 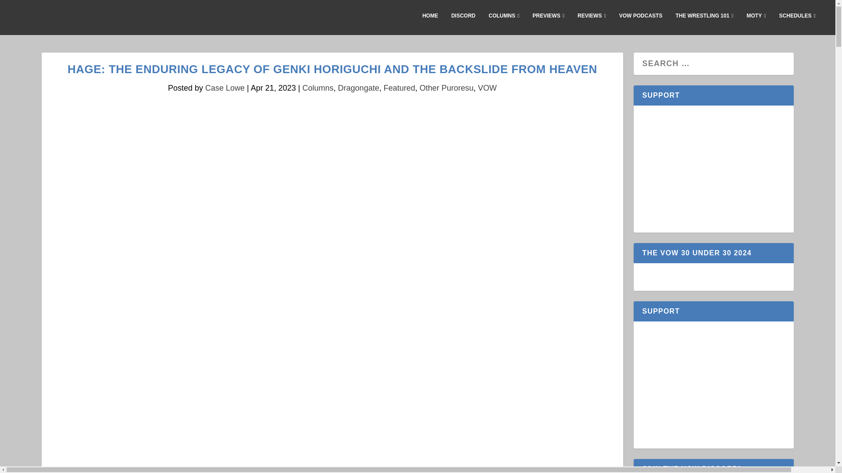 What do you see at coordinates (225, 88) in the screenshot?
I see `Posts by Case Lowe` at bounding box center [225, 88].